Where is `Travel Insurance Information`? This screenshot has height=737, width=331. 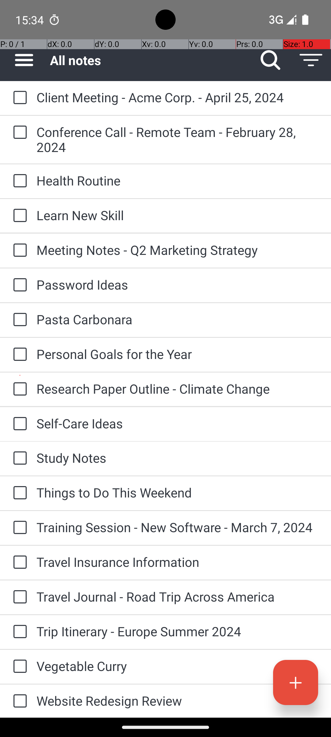 Travel Insurance Information is located at coordinates (178, 562).